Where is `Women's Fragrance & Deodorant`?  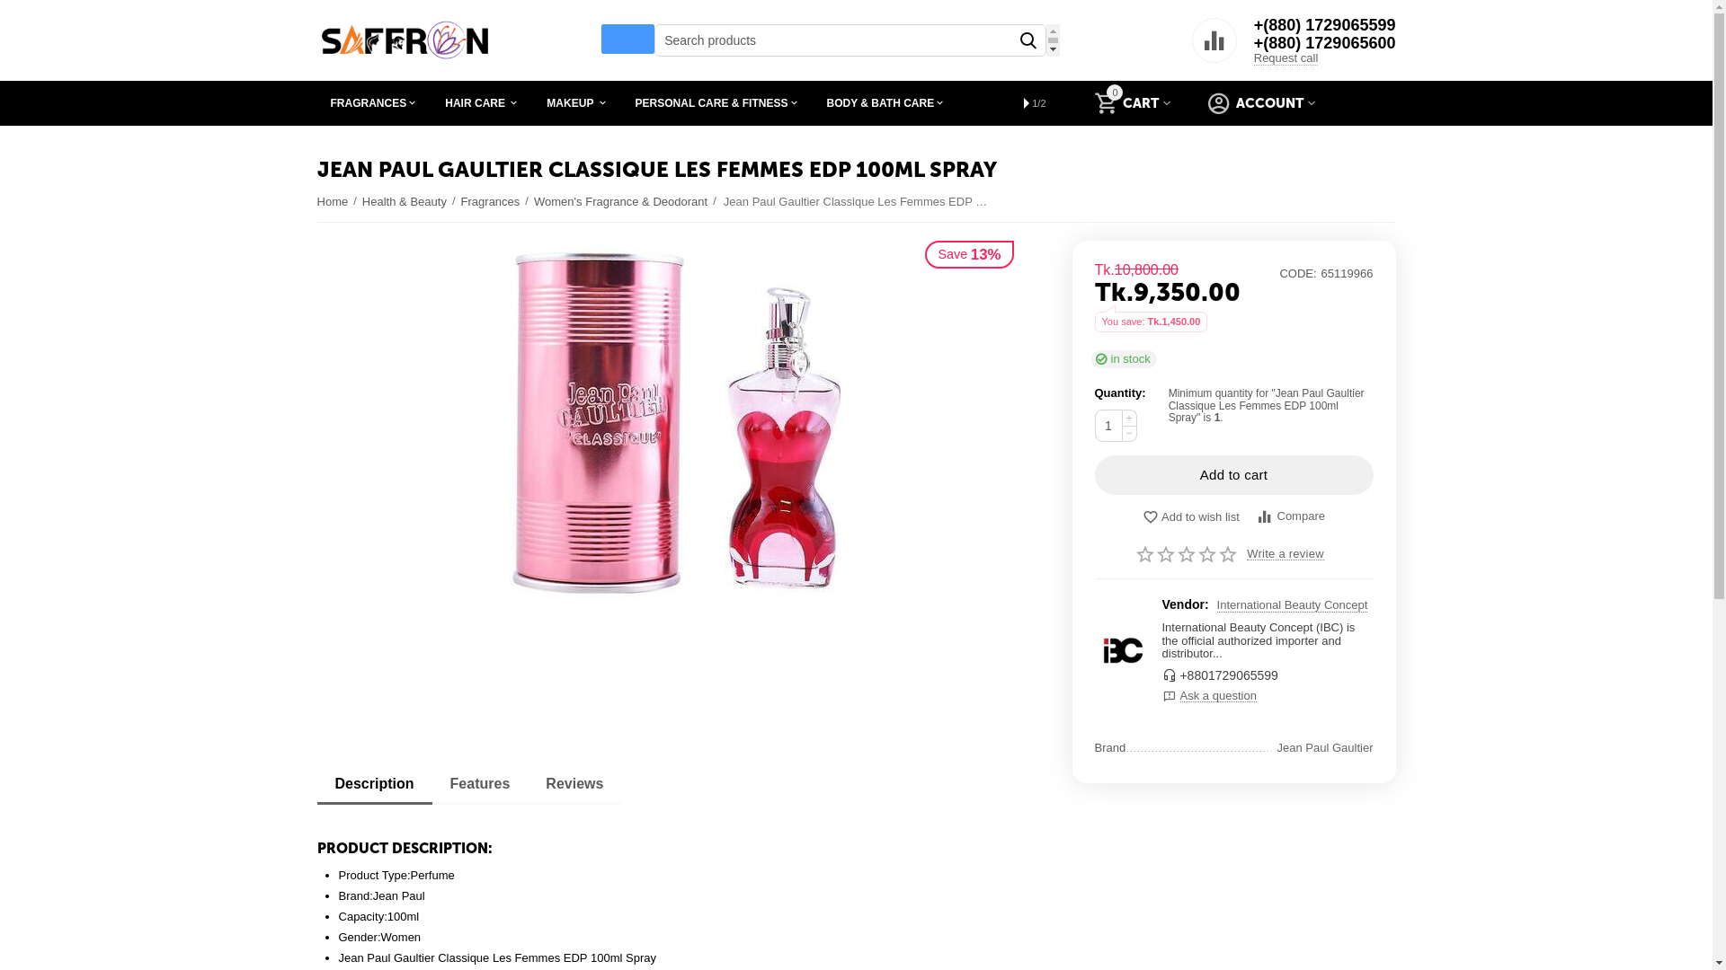
Women's Fragrance & Deodorant is located at coordinates (620, 202).